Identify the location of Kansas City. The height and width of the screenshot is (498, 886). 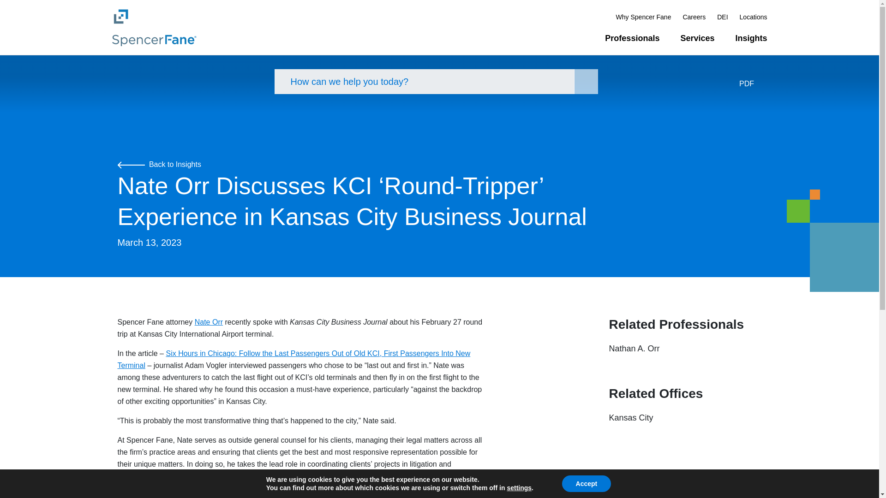
(631, 418).